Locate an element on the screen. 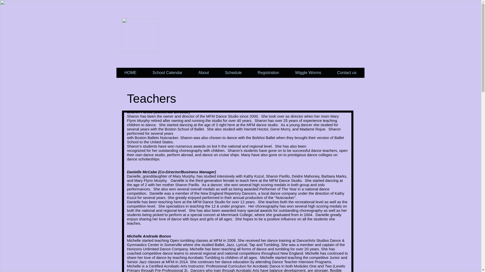 The height and width of the screenshot is (272, 485). Contact us is located at coordinates (347, 73).